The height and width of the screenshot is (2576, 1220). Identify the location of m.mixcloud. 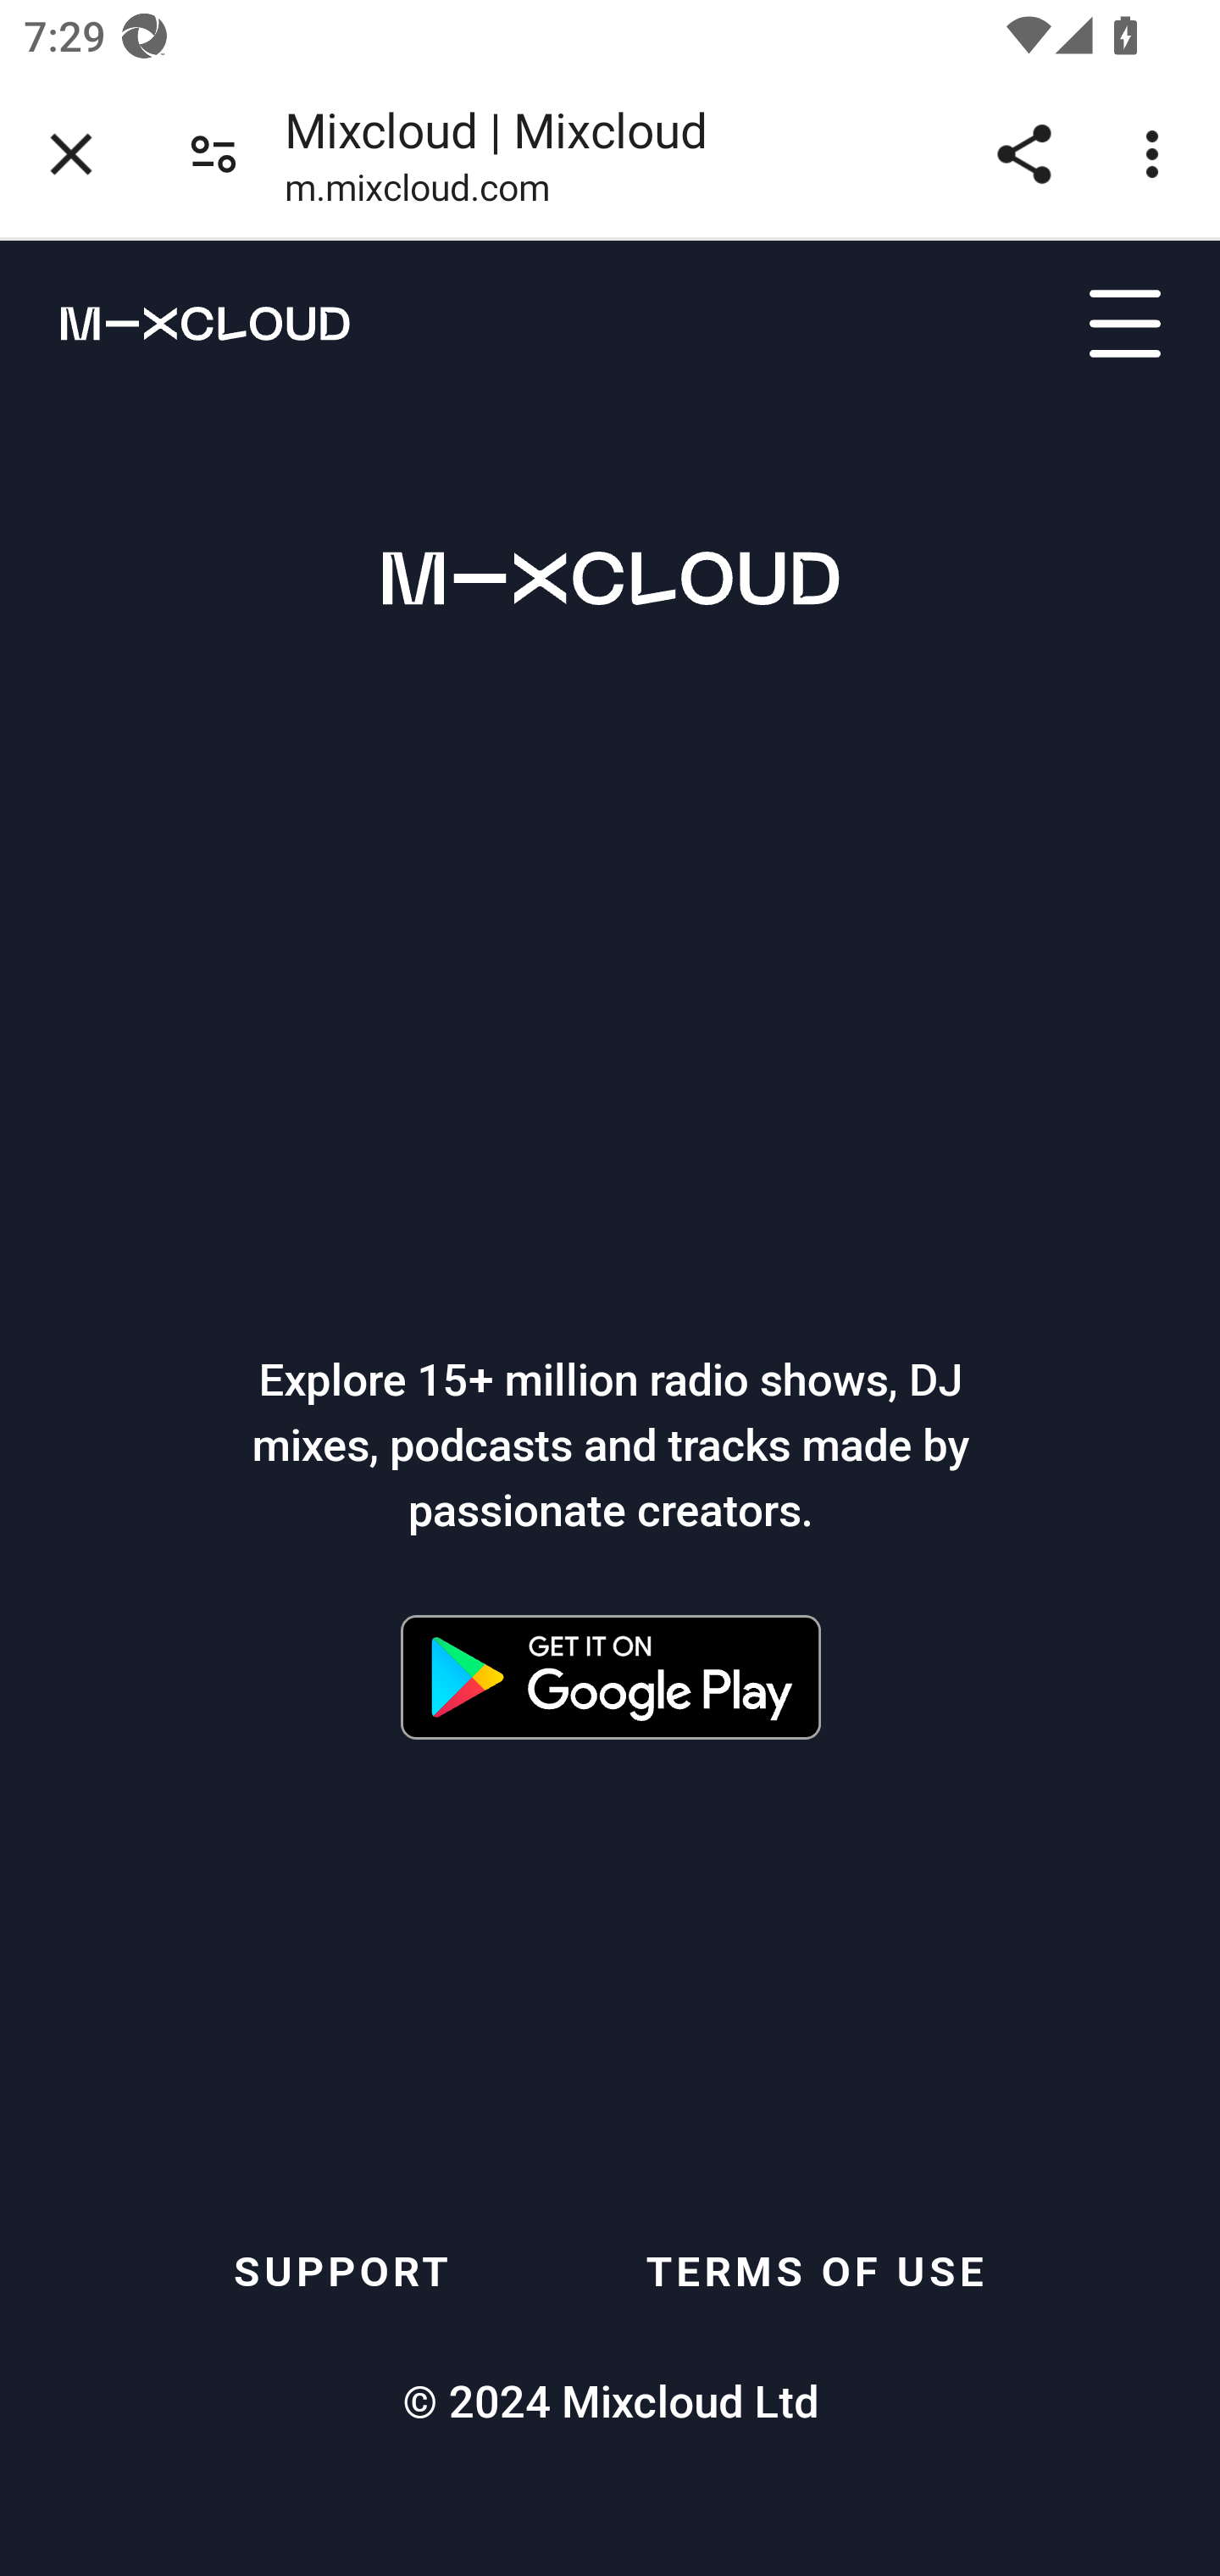
(176, 322).